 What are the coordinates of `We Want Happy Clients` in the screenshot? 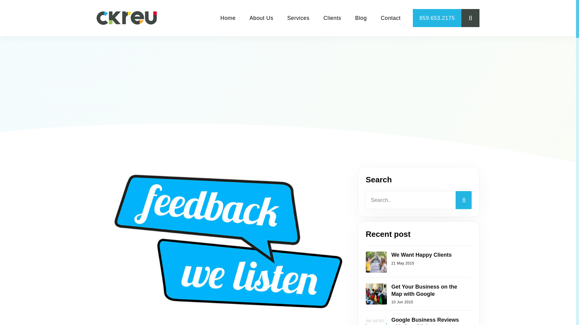 It's located at (429, 255).